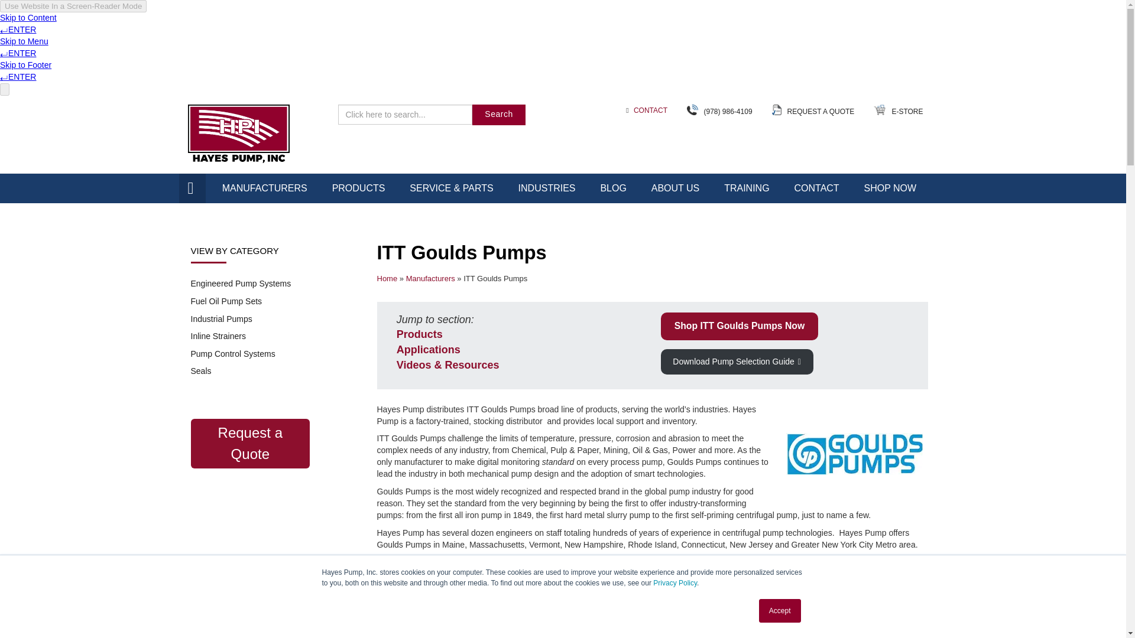  Describe the element at coordinates (406, 115) in the screenshot. I see `Click here to search...` at that location.